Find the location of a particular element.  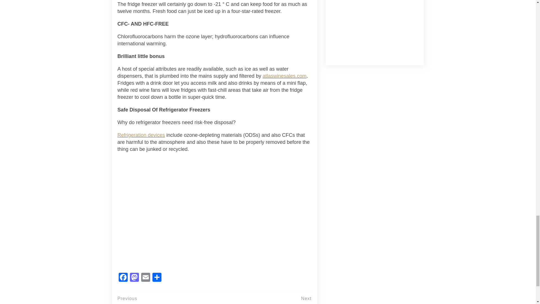

Facebook is located at coordinates (123, 278).